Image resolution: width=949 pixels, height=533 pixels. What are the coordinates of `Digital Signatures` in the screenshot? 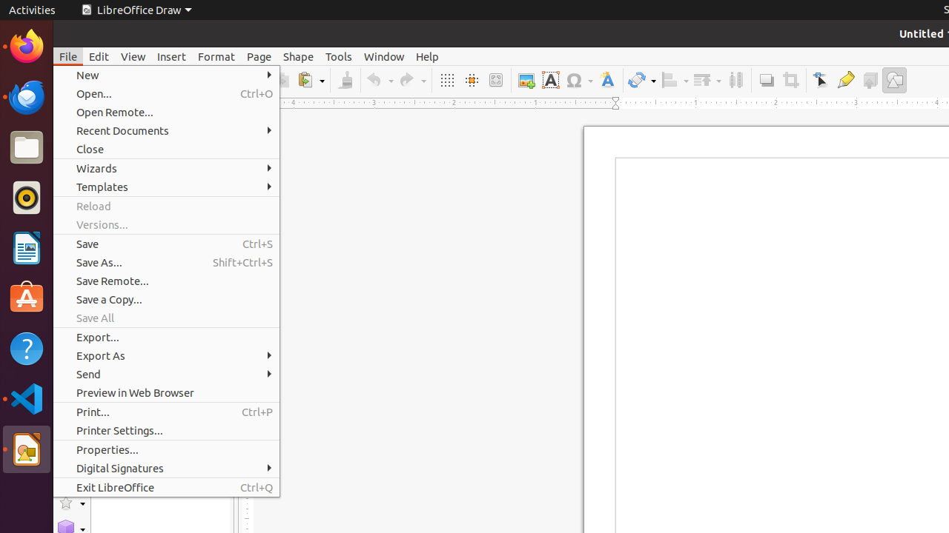 It's located at (166, 468).